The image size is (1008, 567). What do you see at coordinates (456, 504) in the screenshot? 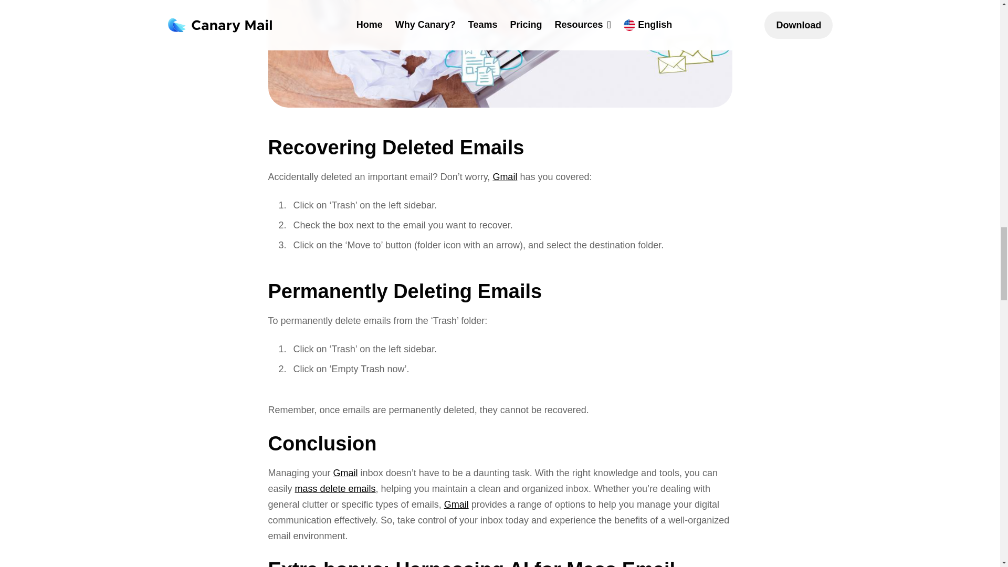
I see `Gmail` at bounding box center [456, 504].